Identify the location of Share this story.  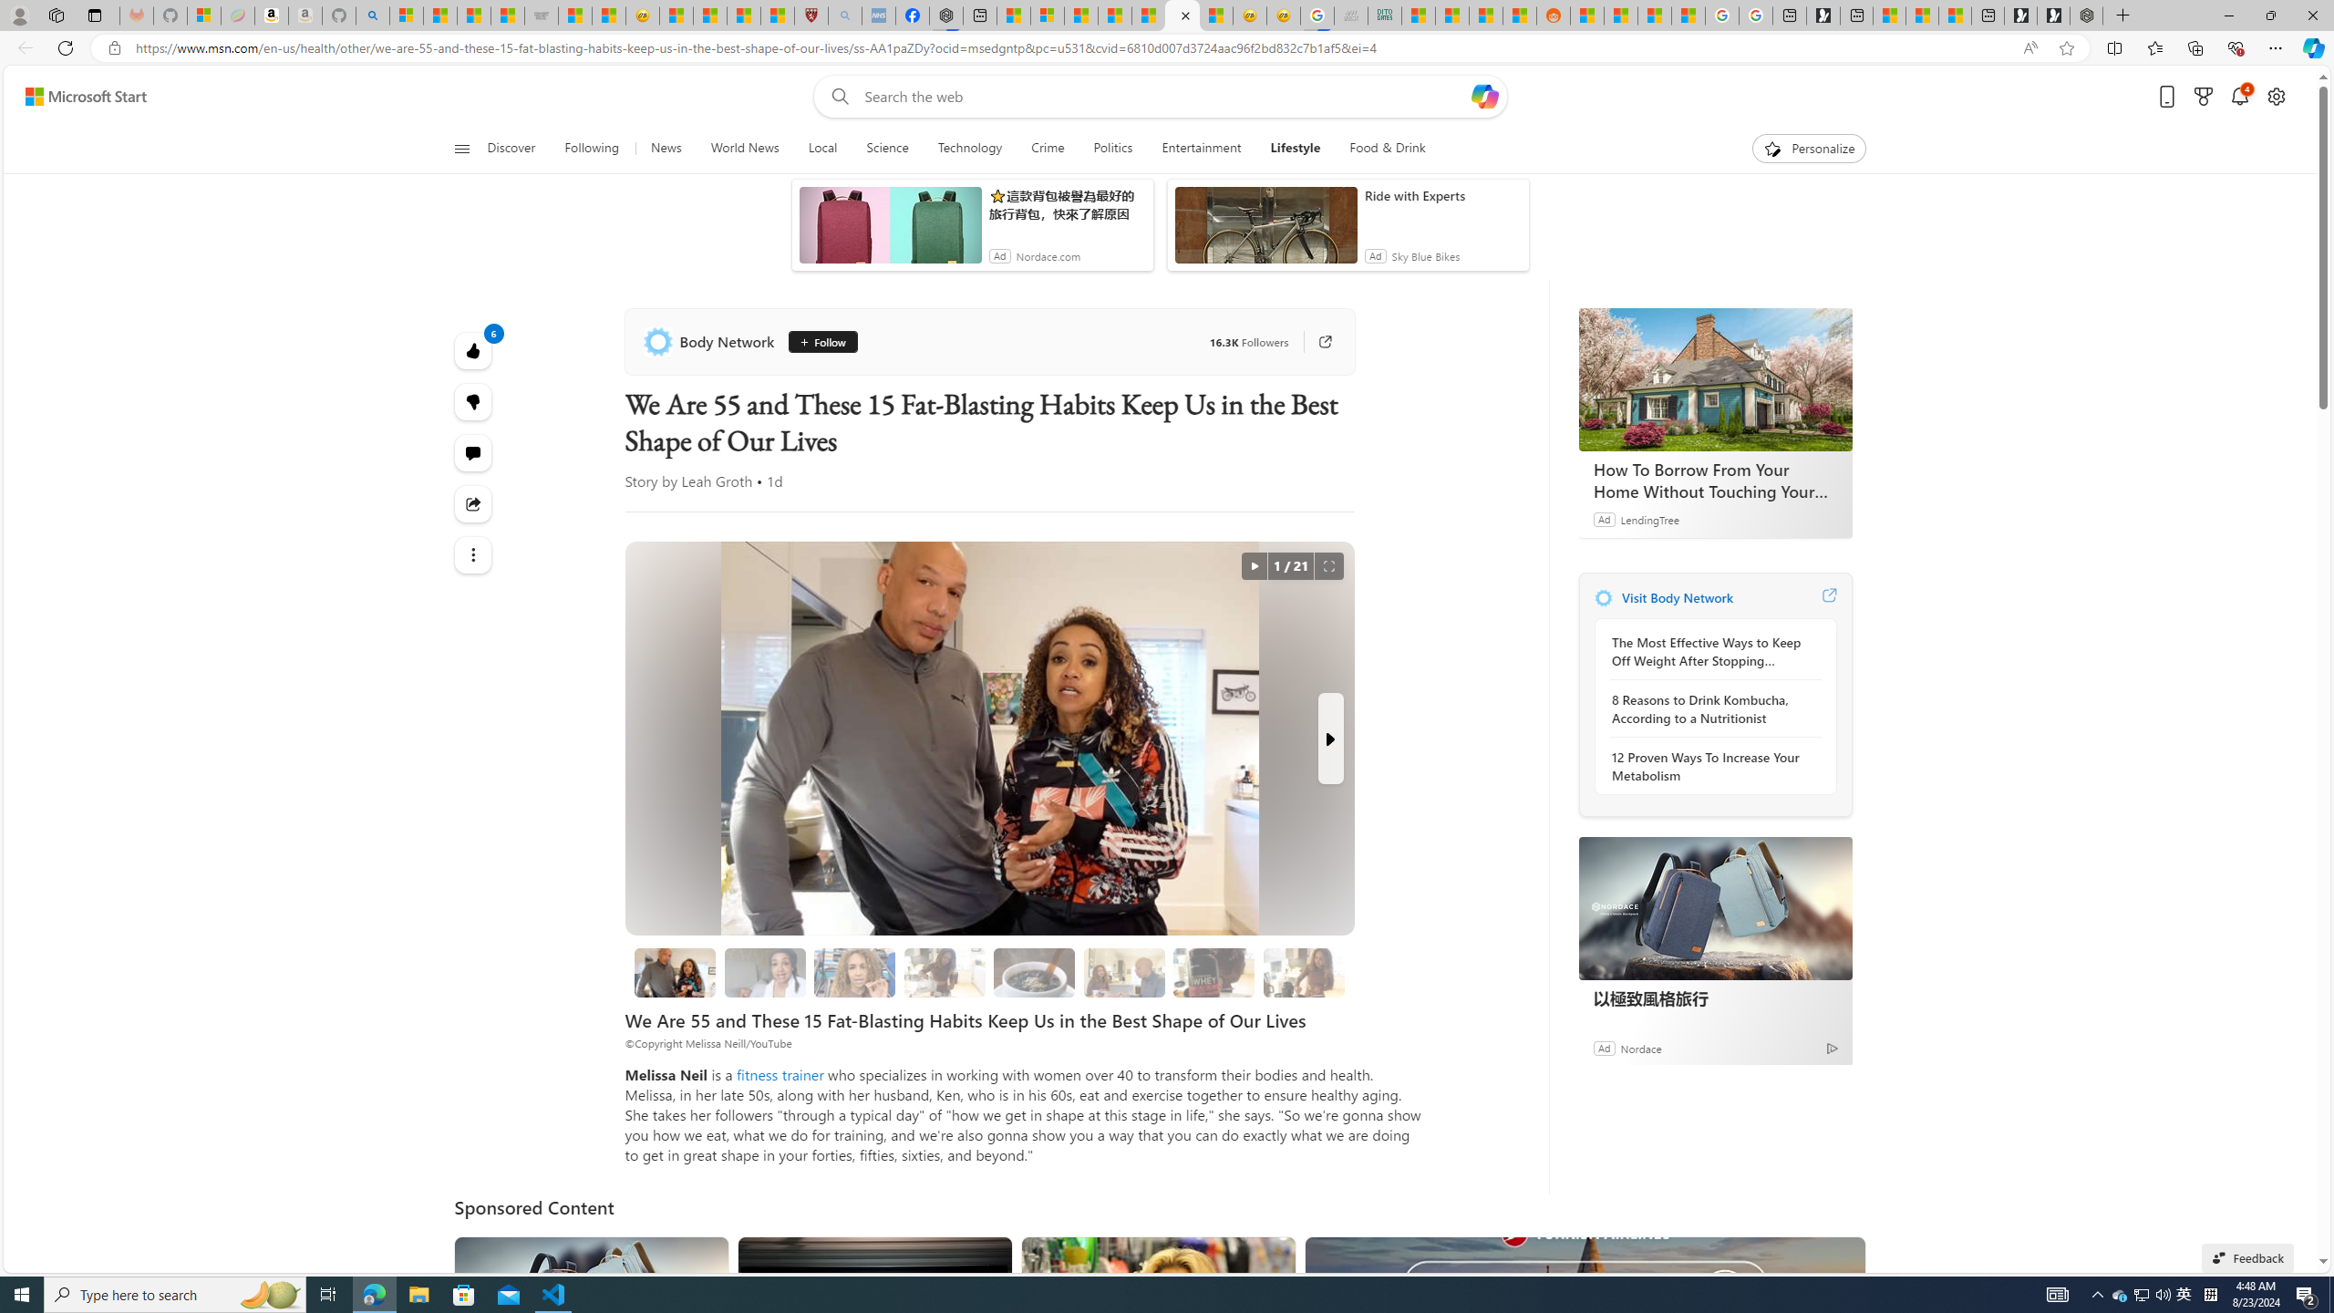
(474, 503).